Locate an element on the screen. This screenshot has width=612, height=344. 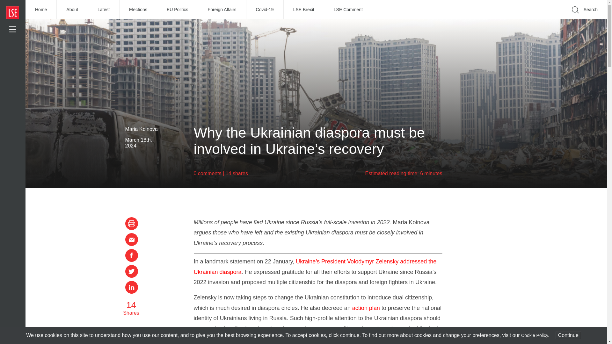
0 comments is located at coordinates (208, 173).